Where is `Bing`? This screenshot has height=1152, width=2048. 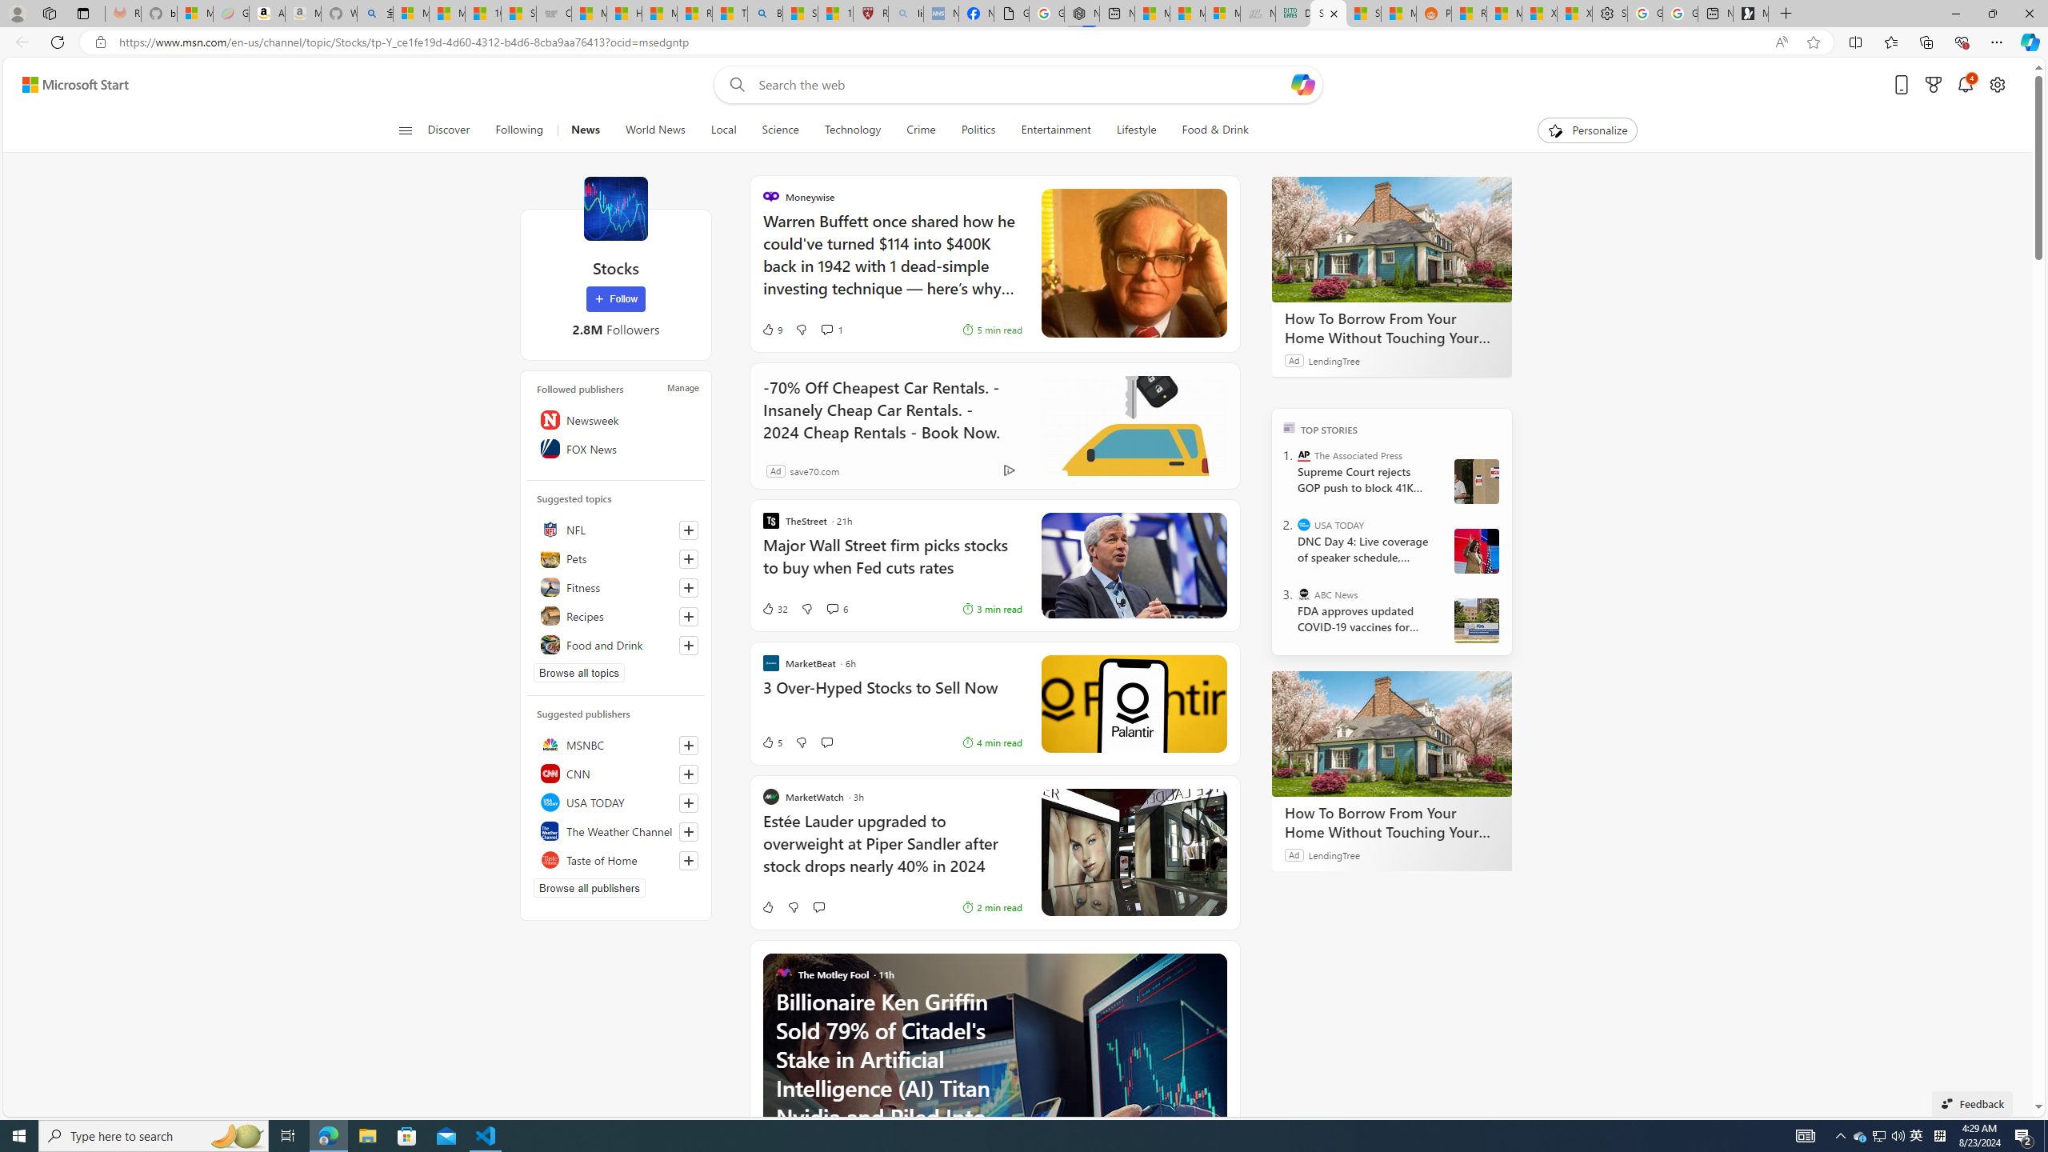
Bing is located at coordinates (766, 14).